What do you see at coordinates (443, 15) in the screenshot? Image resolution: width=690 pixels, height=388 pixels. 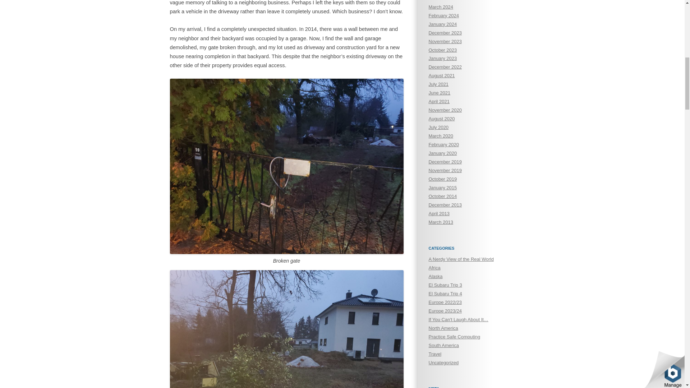 I see `February 2024` at bounding box center [443, 15].